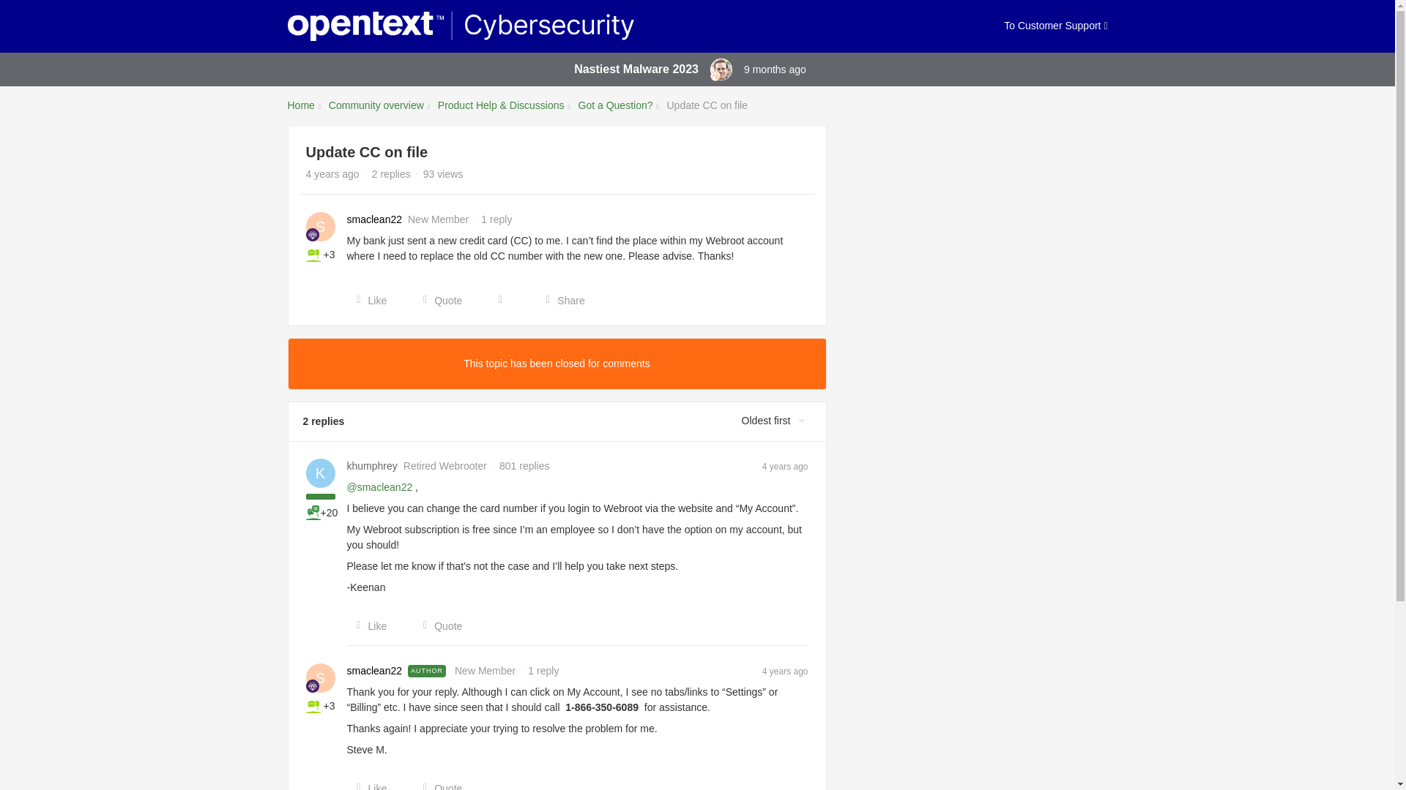 This screenshot has height=790, width=1406. I want to click on Administrator, so click(715, 76).